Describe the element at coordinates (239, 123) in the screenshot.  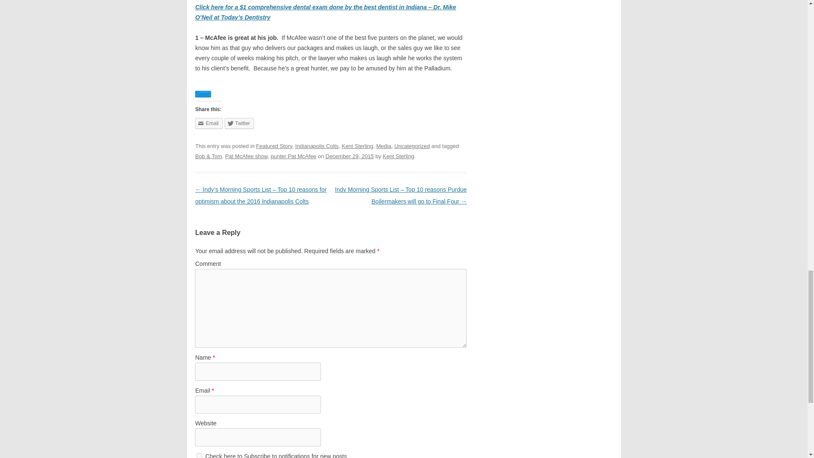
I see `Twitter` at that location.